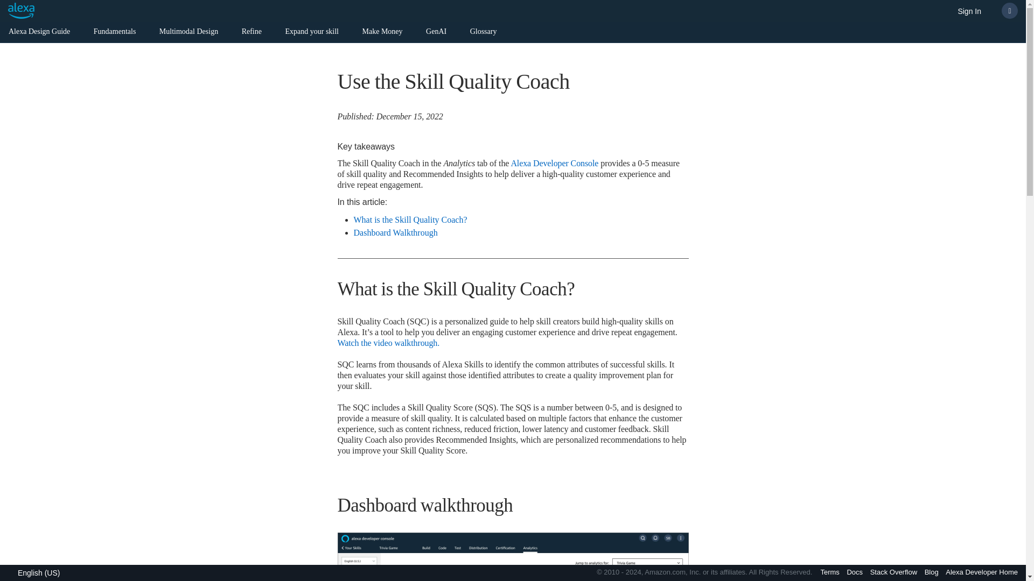  Describe the element at coordinates (39, 33) in the screenshot. I see `Alexa Design Guide` at that location.